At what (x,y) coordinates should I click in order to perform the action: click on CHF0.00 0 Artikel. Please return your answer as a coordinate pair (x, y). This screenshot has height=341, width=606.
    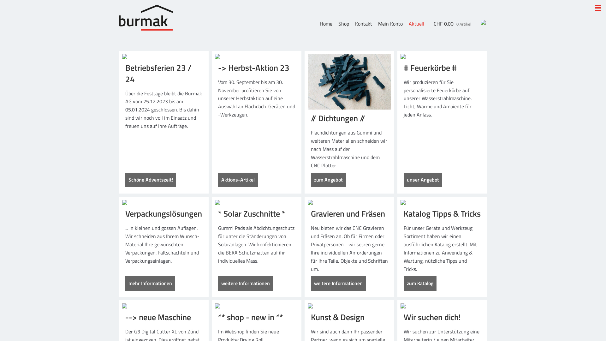
    Looking at the image, I should click on (453, 24).